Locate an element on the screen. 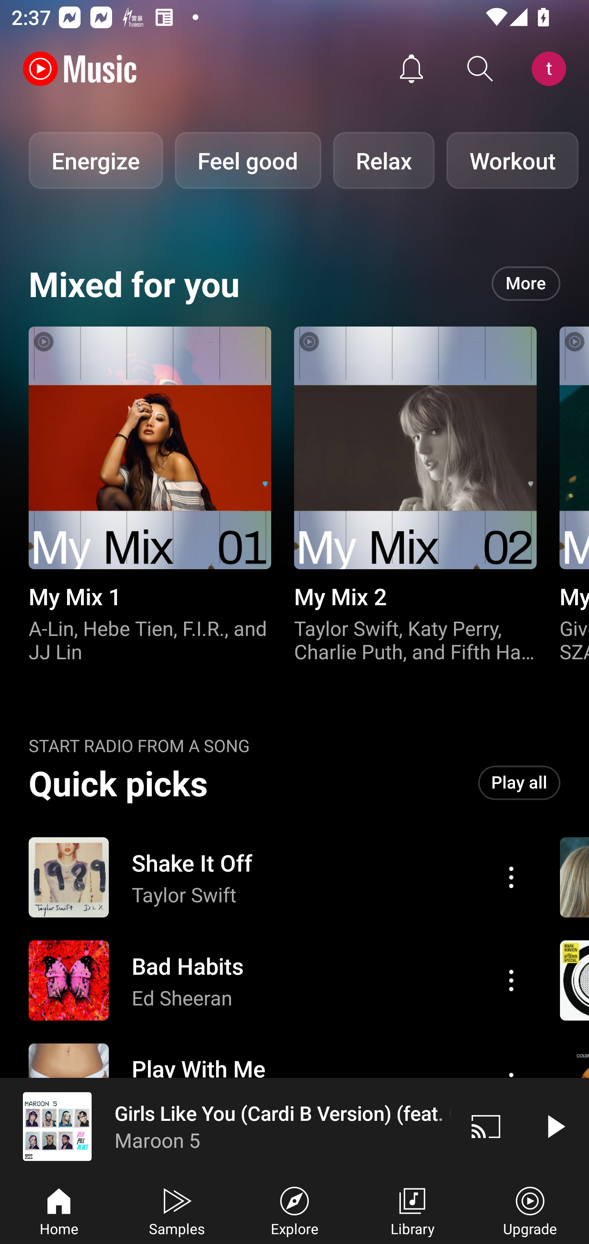  Library is located at coordinates (412, 1210).